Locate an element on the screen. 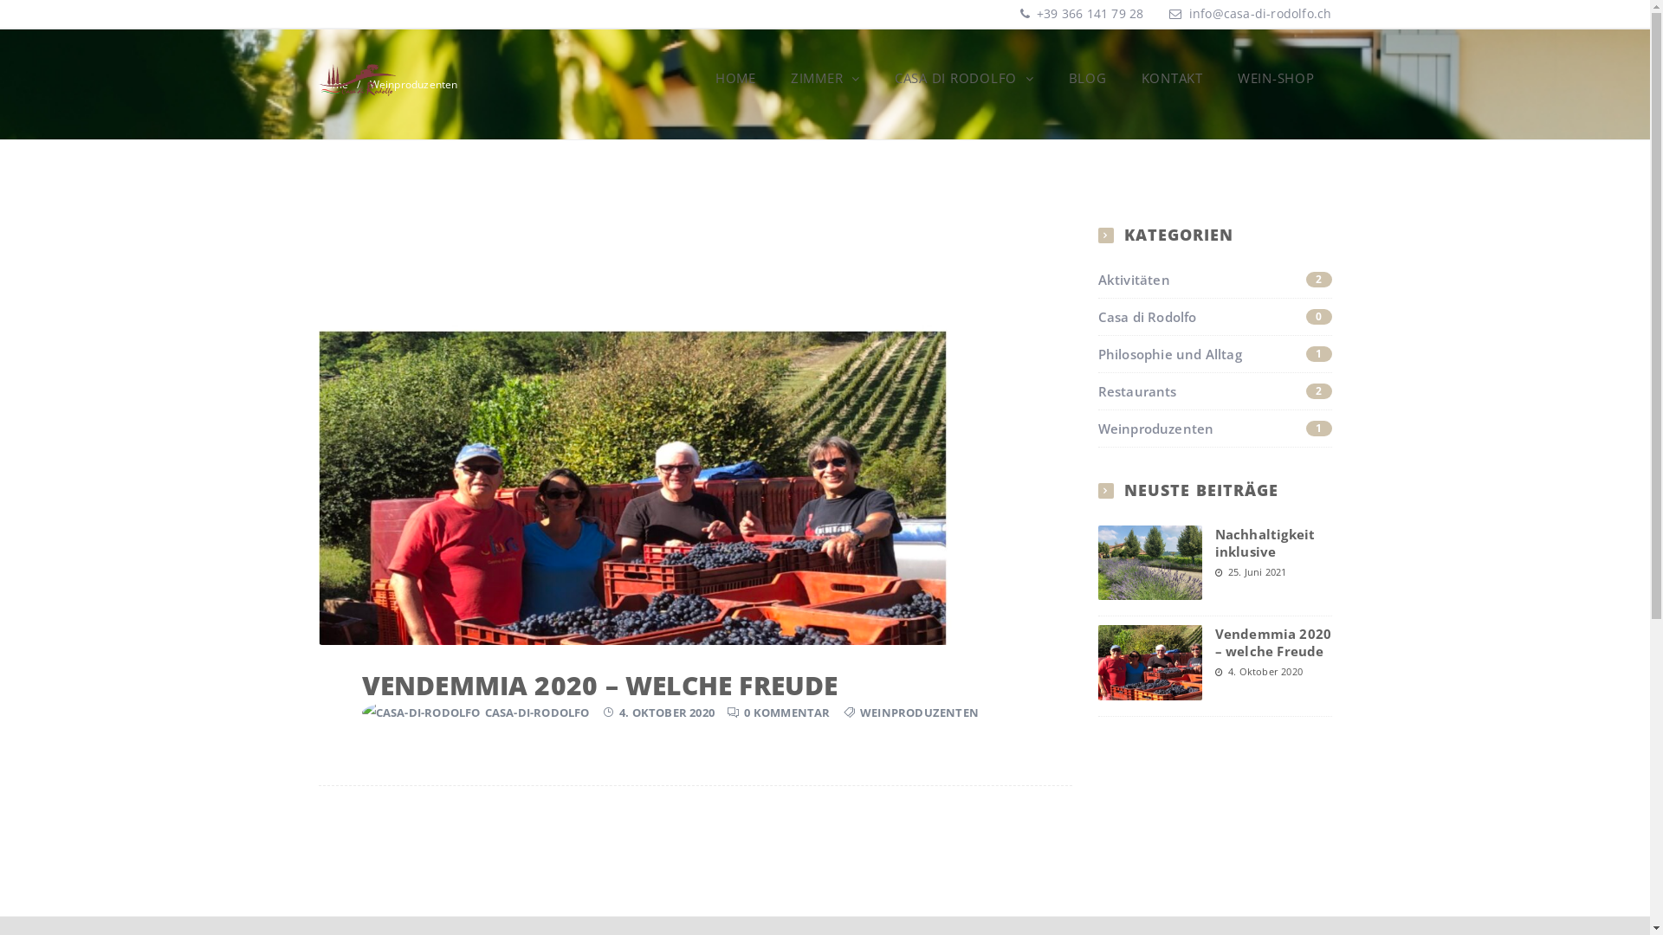 The height and width of the screenshot is (935, 1663). +39 366 141 79 28 is located at coordinates (1089, 14).